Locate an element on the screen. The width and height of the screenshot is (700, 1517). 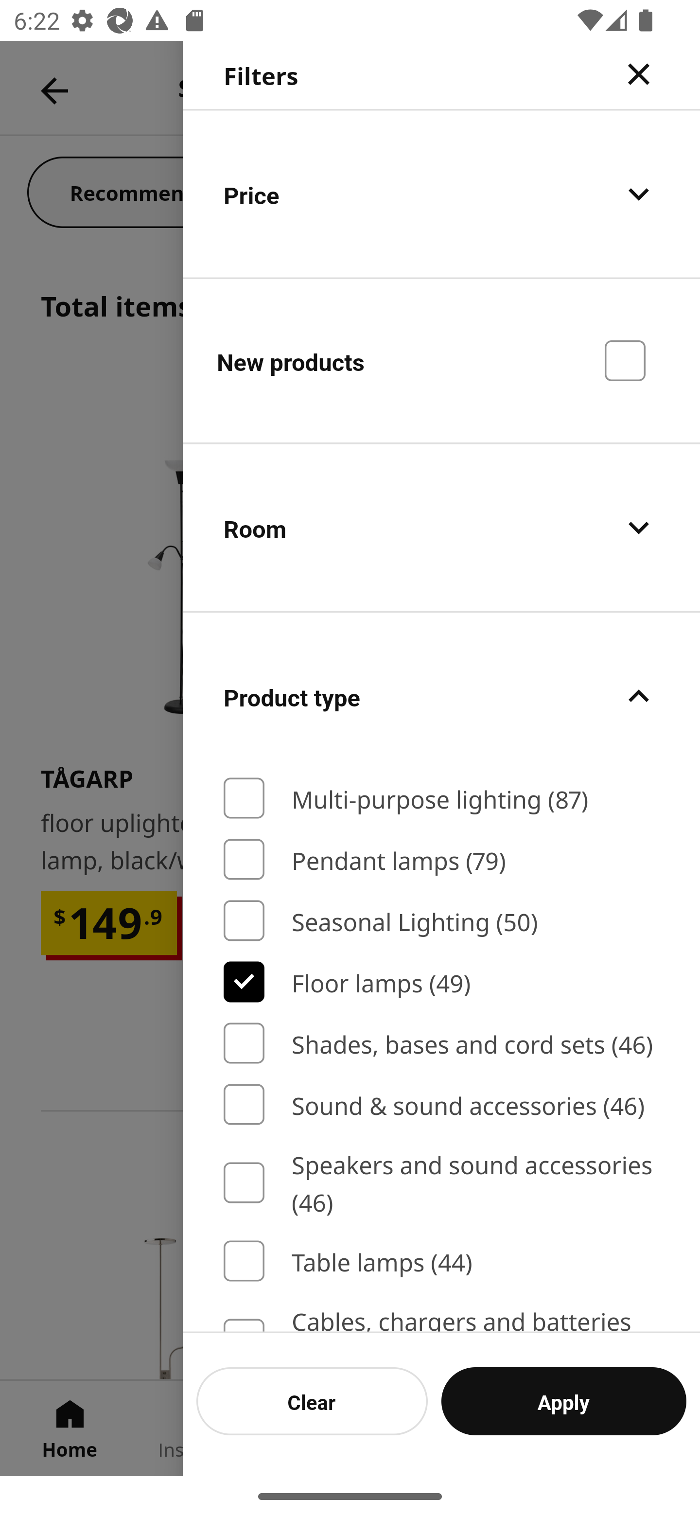
Sound & sound accessories (46) is located at coordinates (441, 1105).